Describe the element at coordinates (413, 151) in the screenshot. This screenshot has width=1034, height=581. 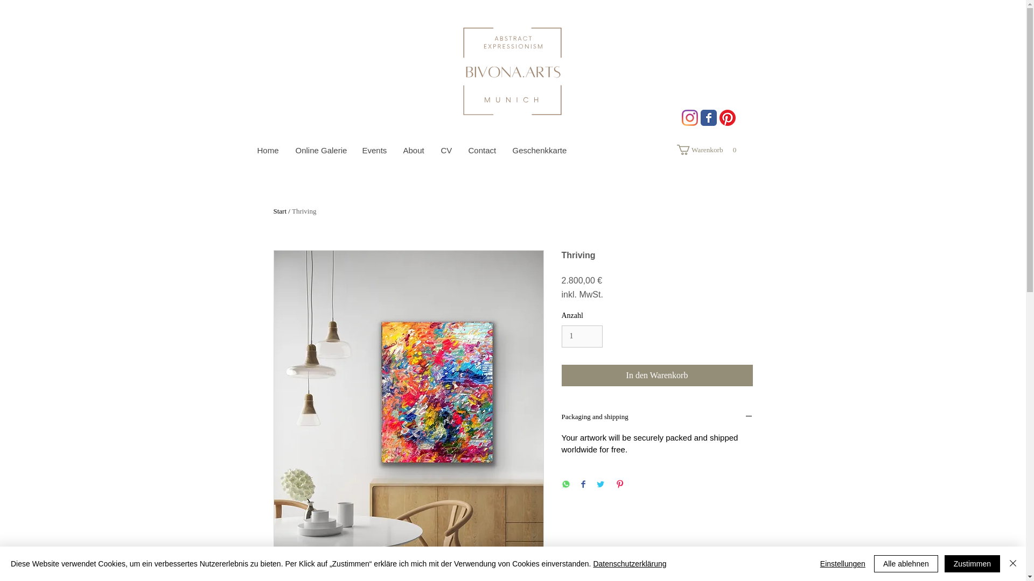
I see `Packaging and shipping` at that location.